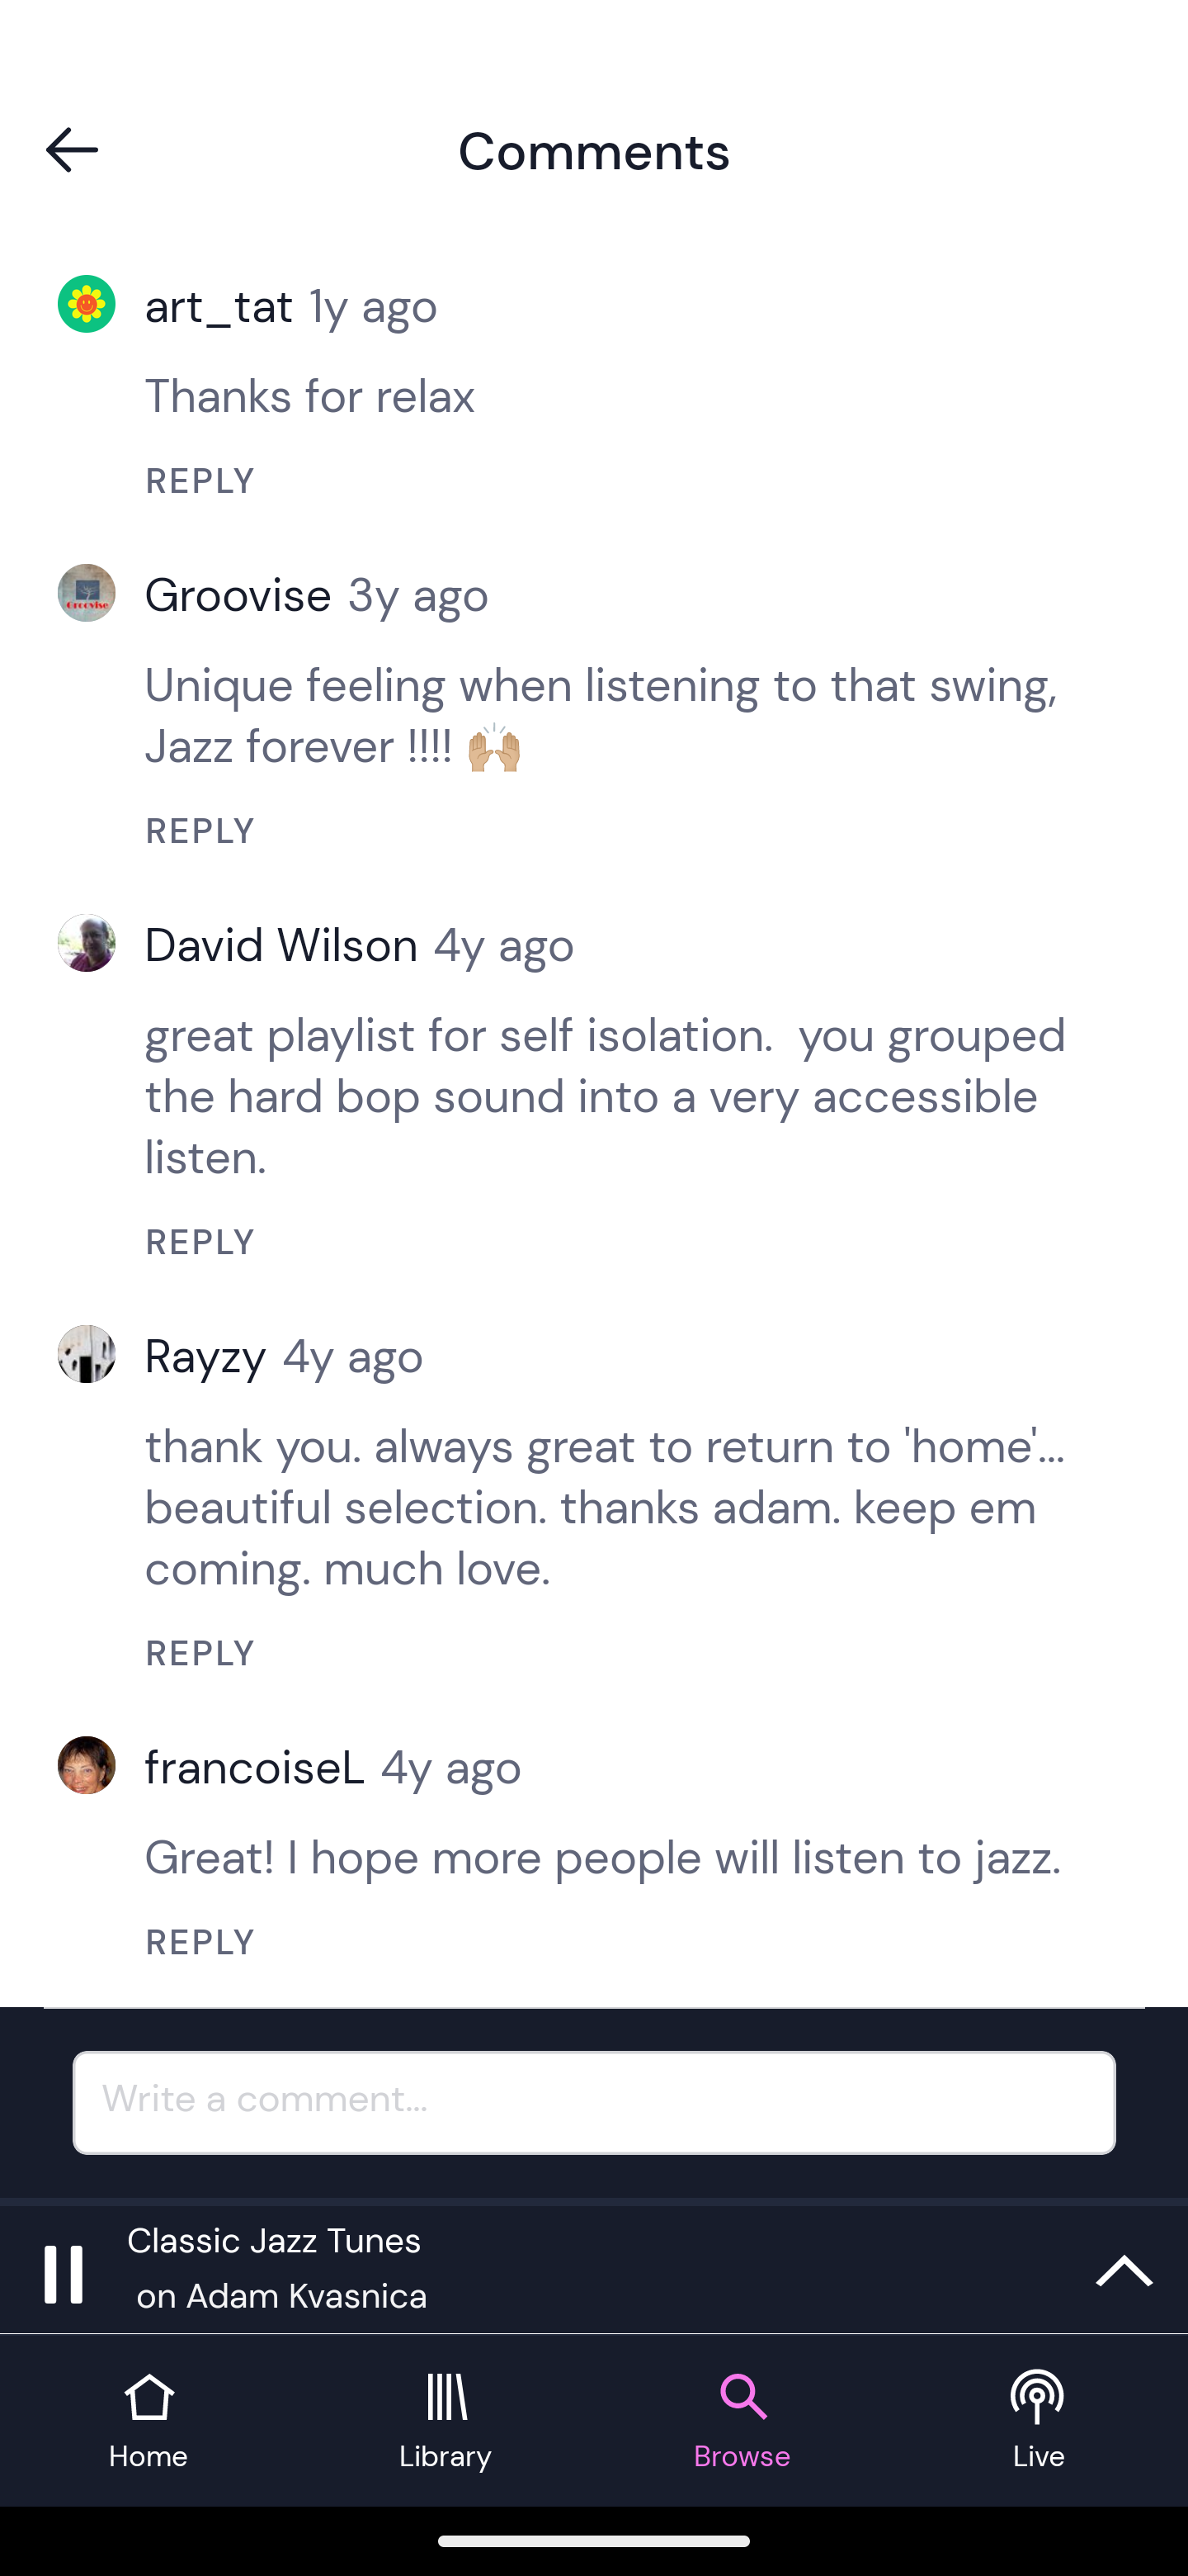 This screenshot has width=1188, height=2576. What do you see at coordinates (622, 481) in the screenshot?
I see `REPLY` at bounding box center [622, 481].